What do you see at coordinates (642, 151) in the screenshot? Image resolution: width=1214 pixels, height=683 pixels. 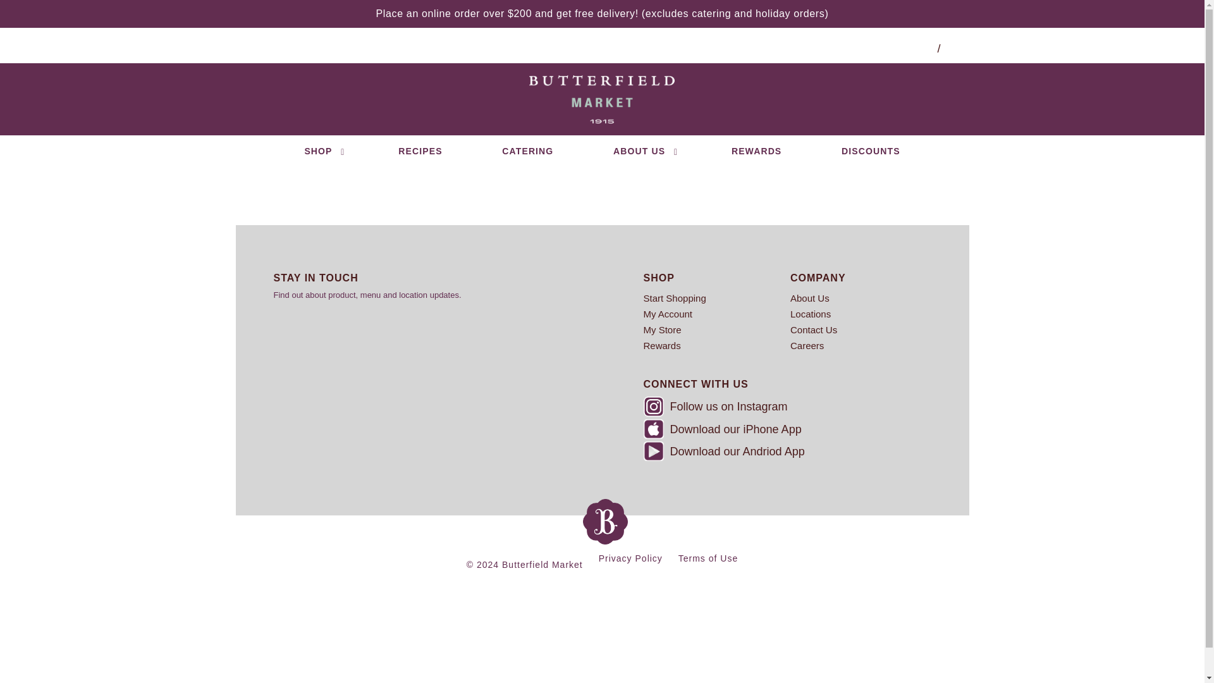 I see `ABOUT US` at bounding box center [642, 151].